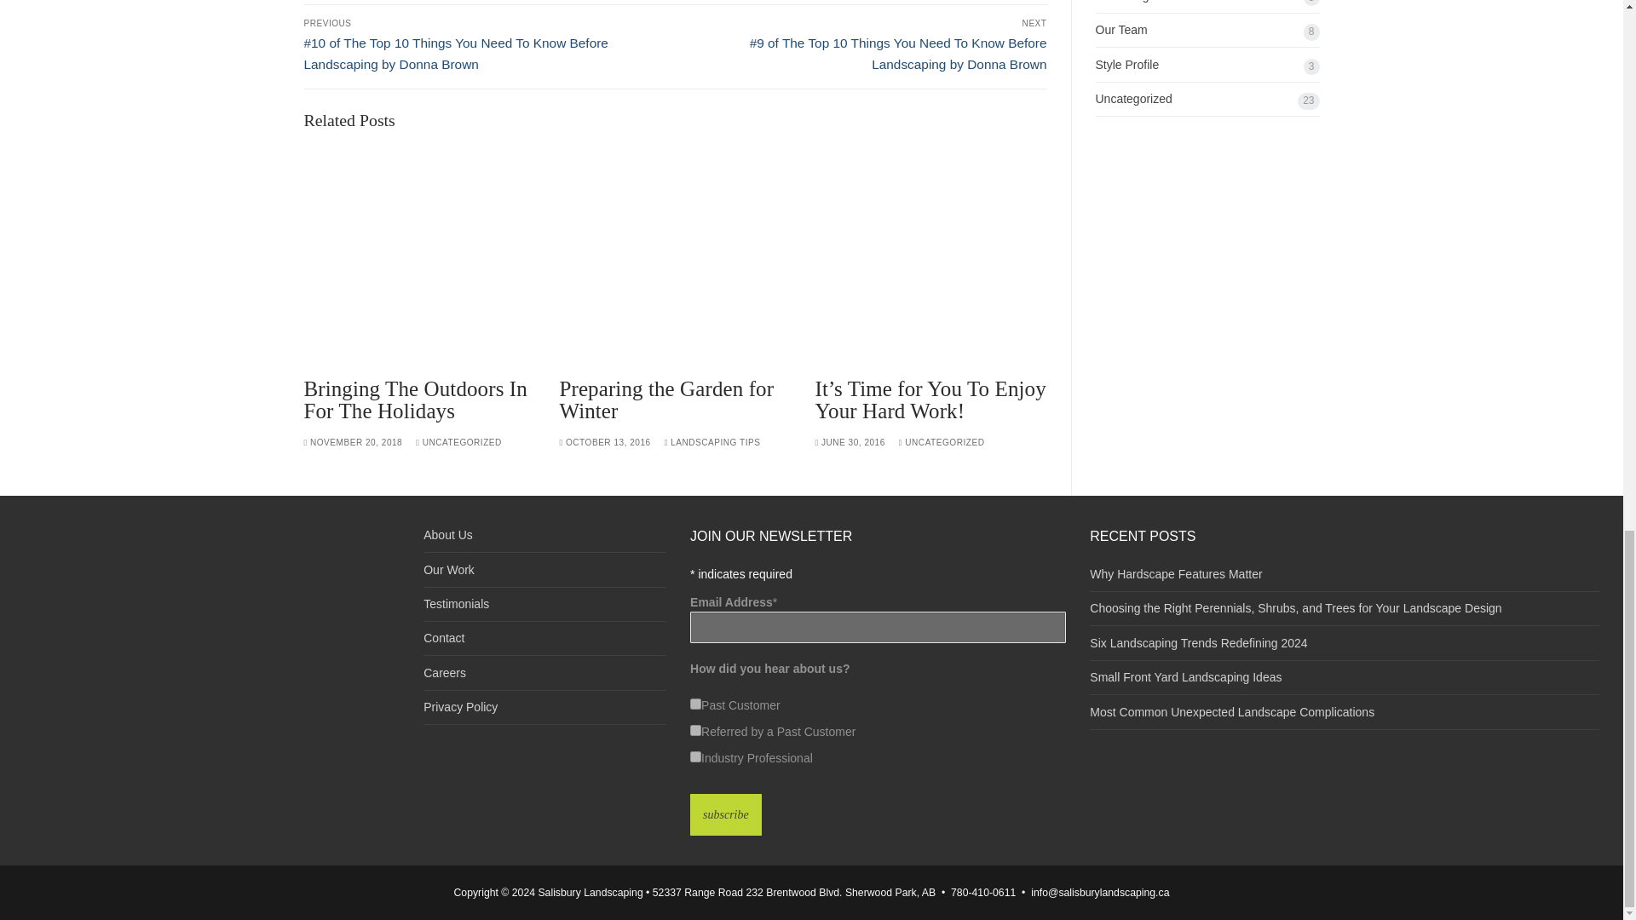  I want to click on Subscribe, so click(726, 814).